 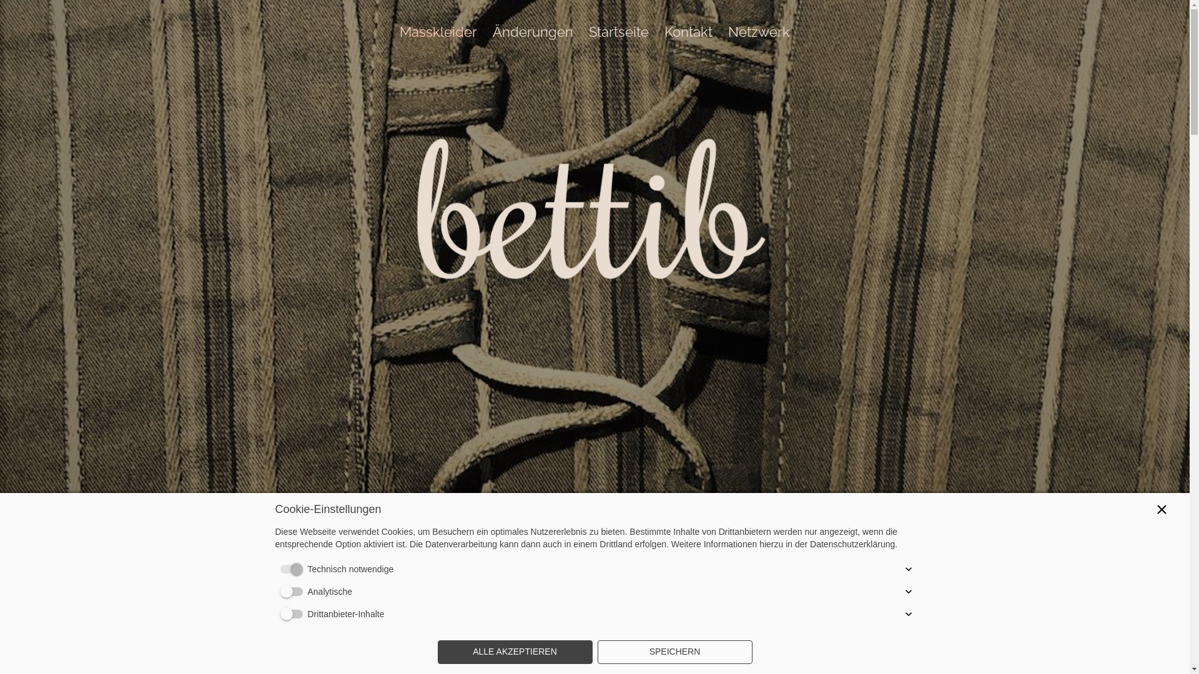 I want to click on ALLE AKZEPTIEREN, so click(x=515, y=652).